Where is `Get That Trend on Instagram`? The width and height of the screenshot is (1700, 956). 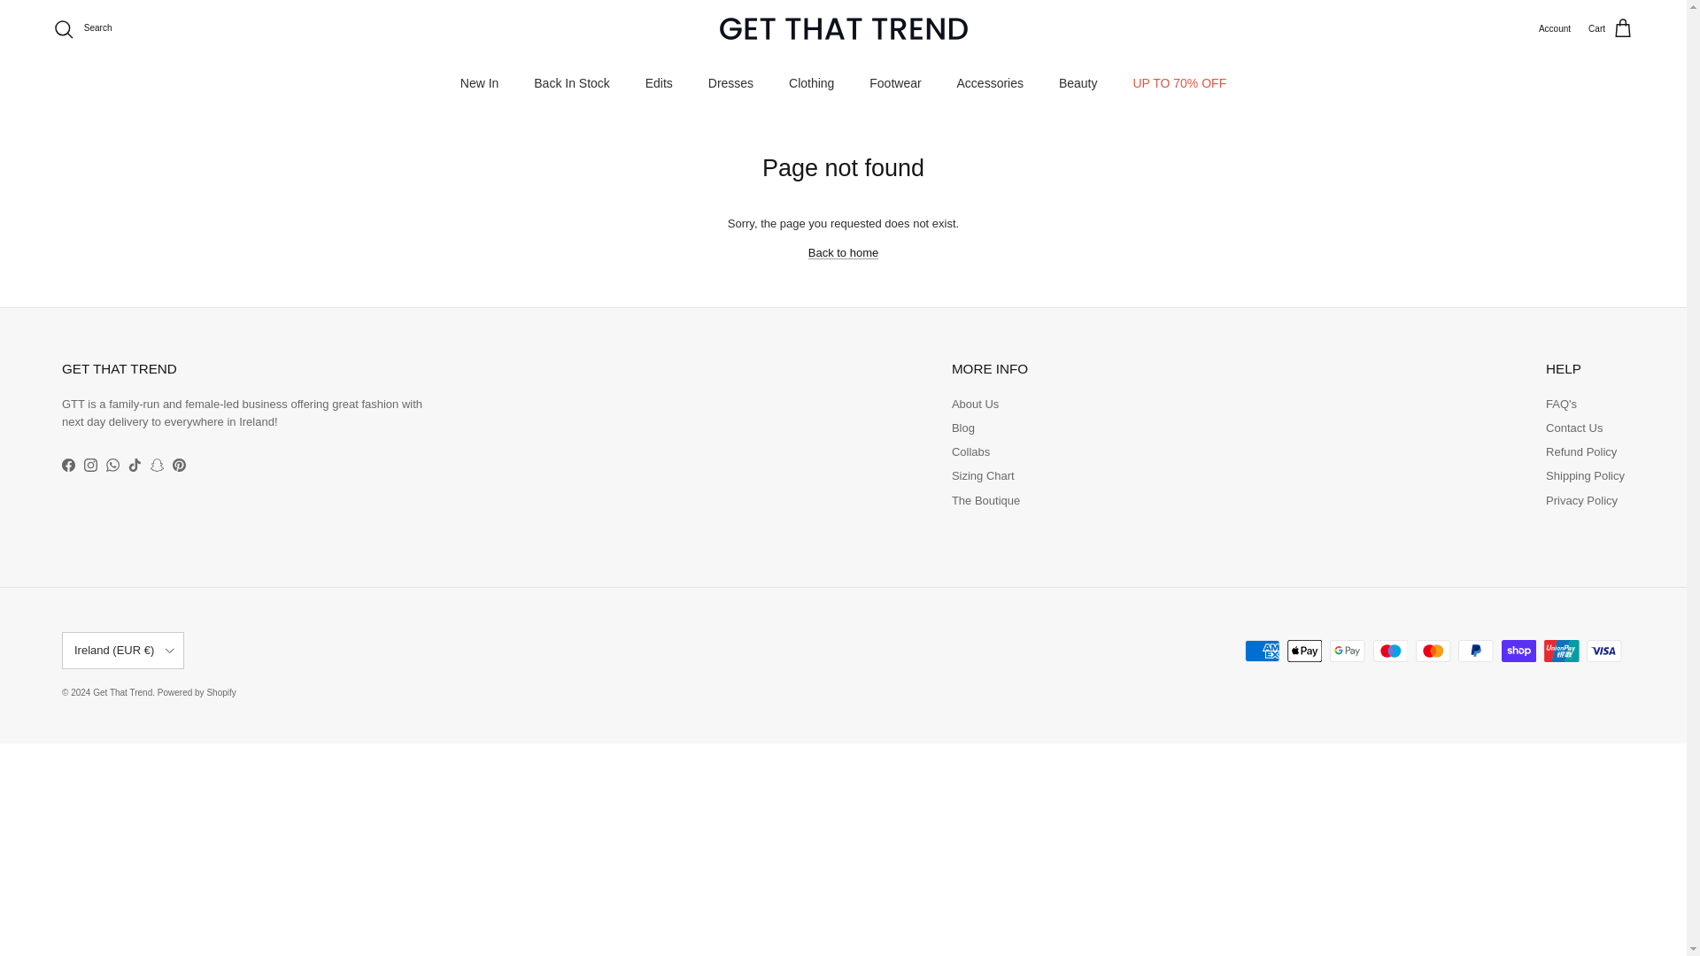 Get That Trend on Instagram is located at coordinates (90, 466).